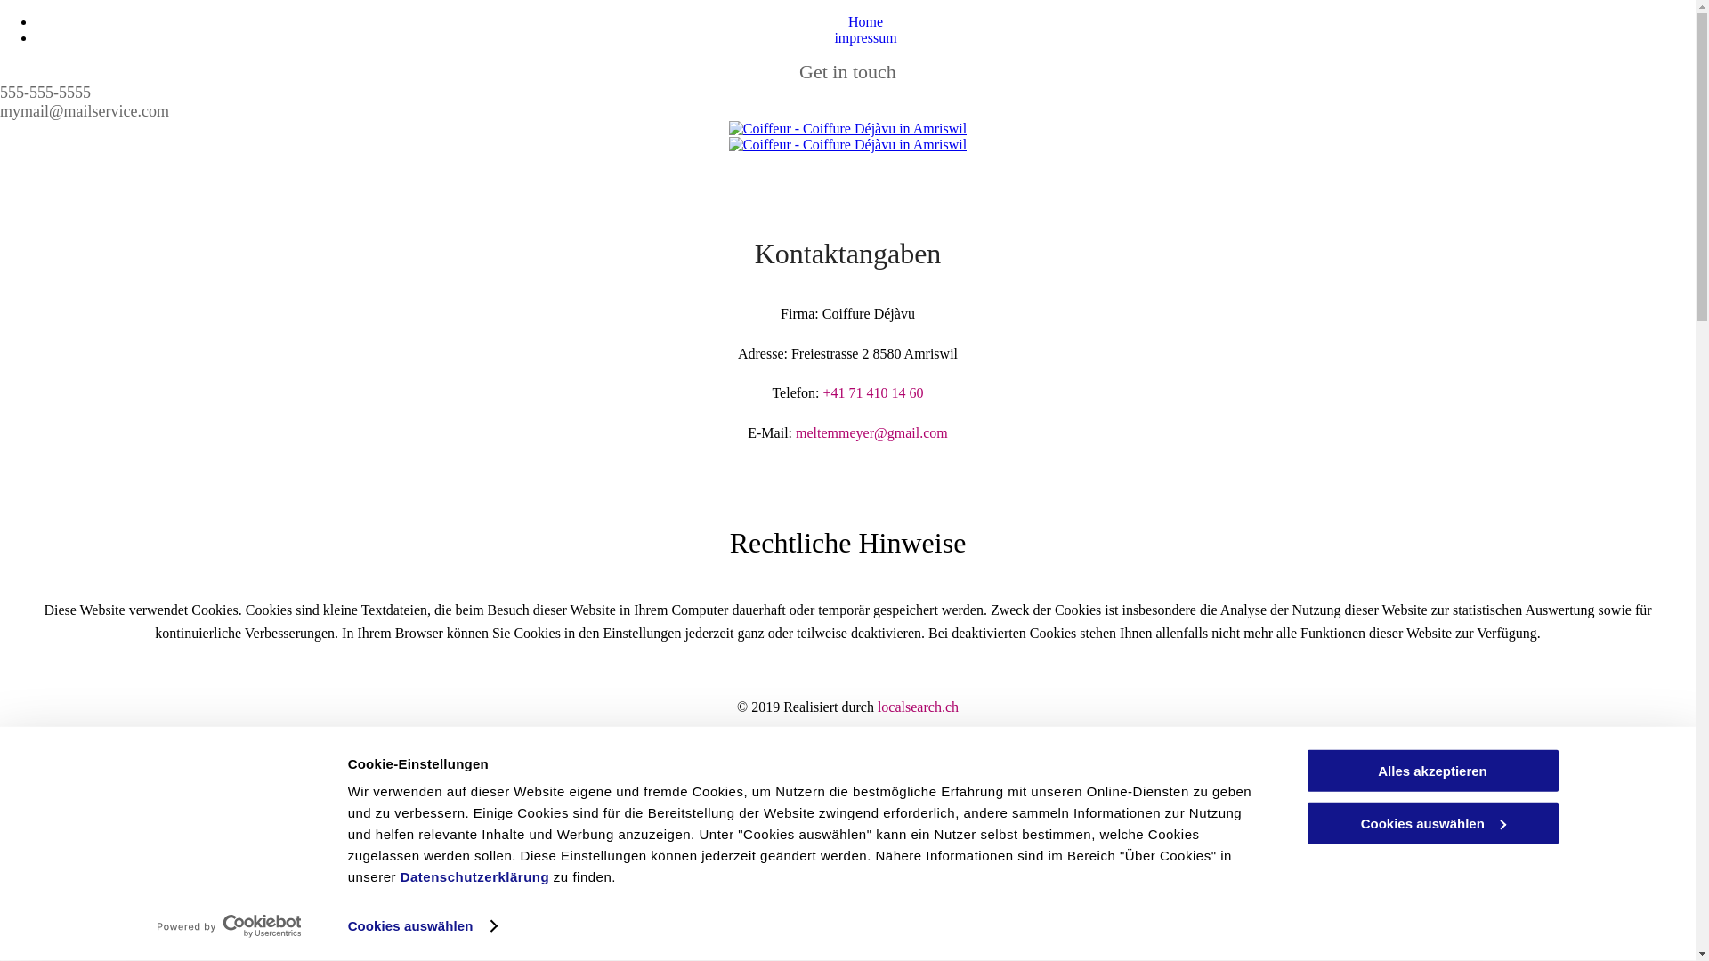 This screenshot has height=961, width=1709. What do you see at coordinates (919, 707) in the screenshot?
I see `localsearch.ch` at bounding box center [919, 707].